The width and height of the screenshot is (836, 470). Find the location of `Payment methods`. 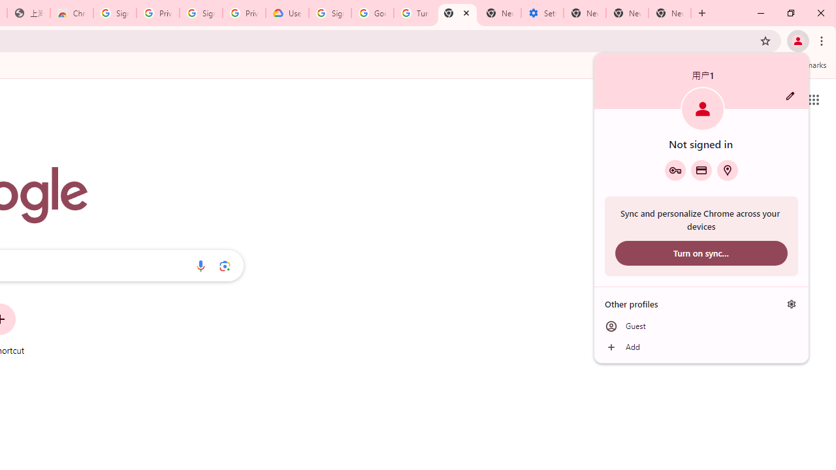

Payment methods is located at coordinates (701, 170).